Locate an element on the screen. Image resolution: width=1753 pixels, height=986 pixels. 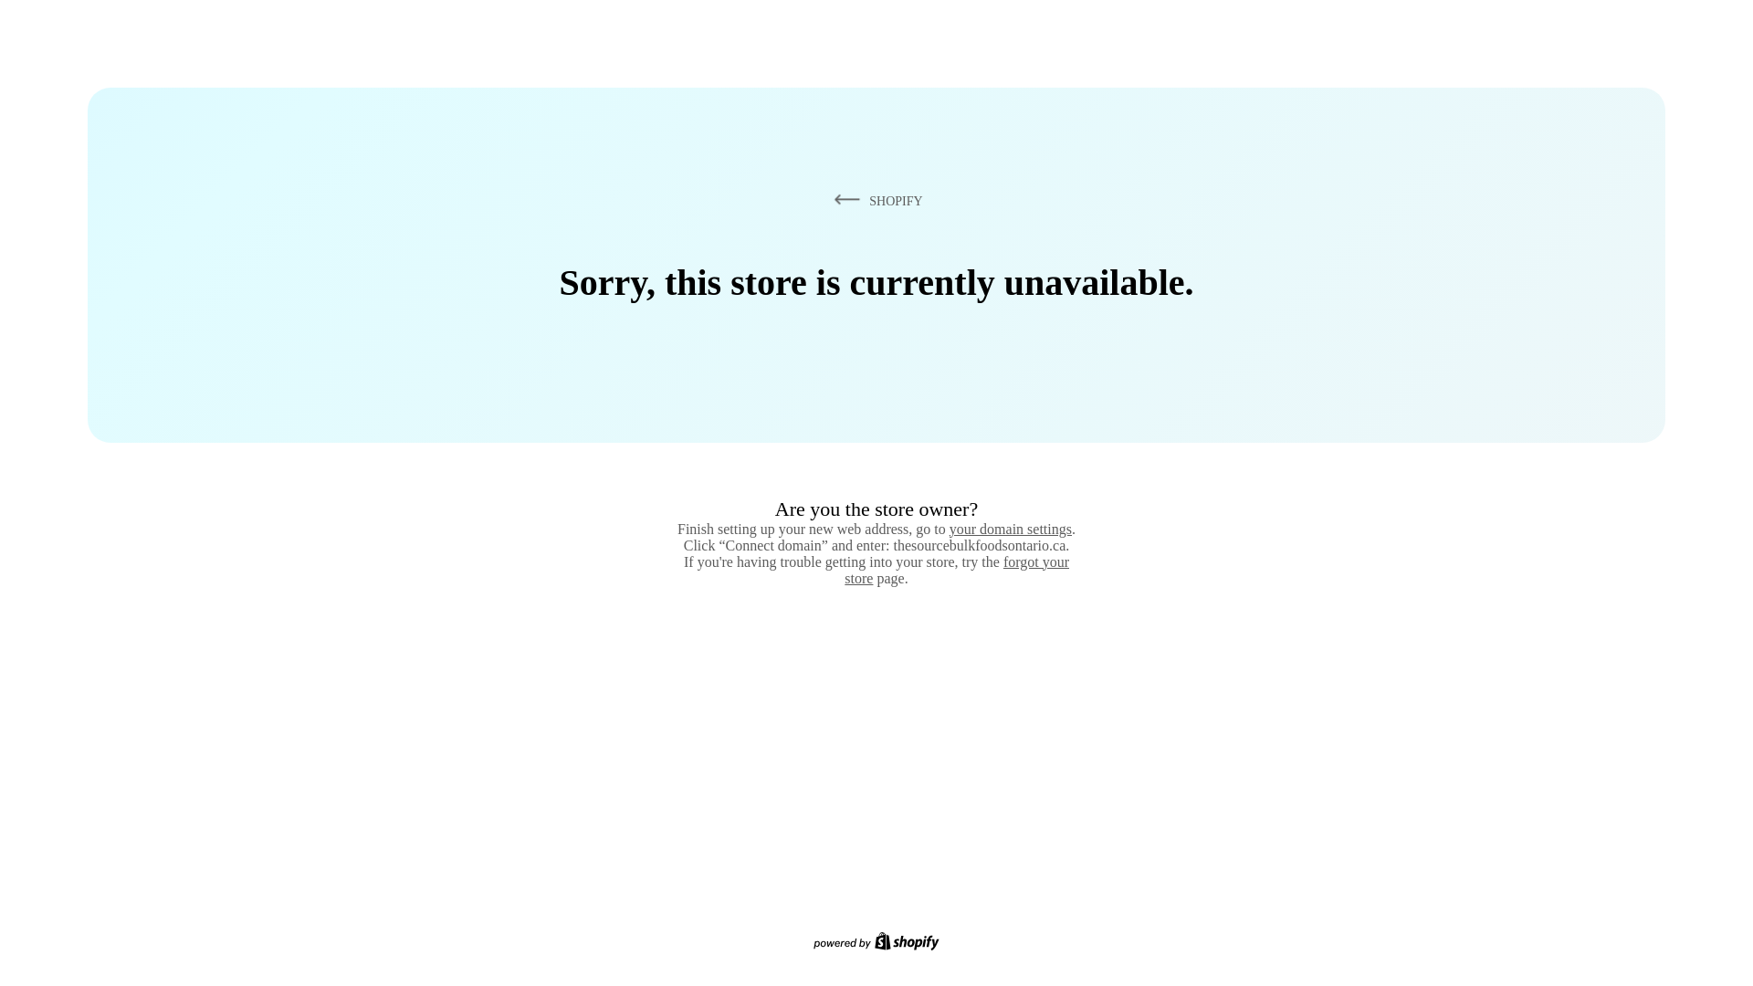
SHOPIFY is located at coordinates (875, 200).